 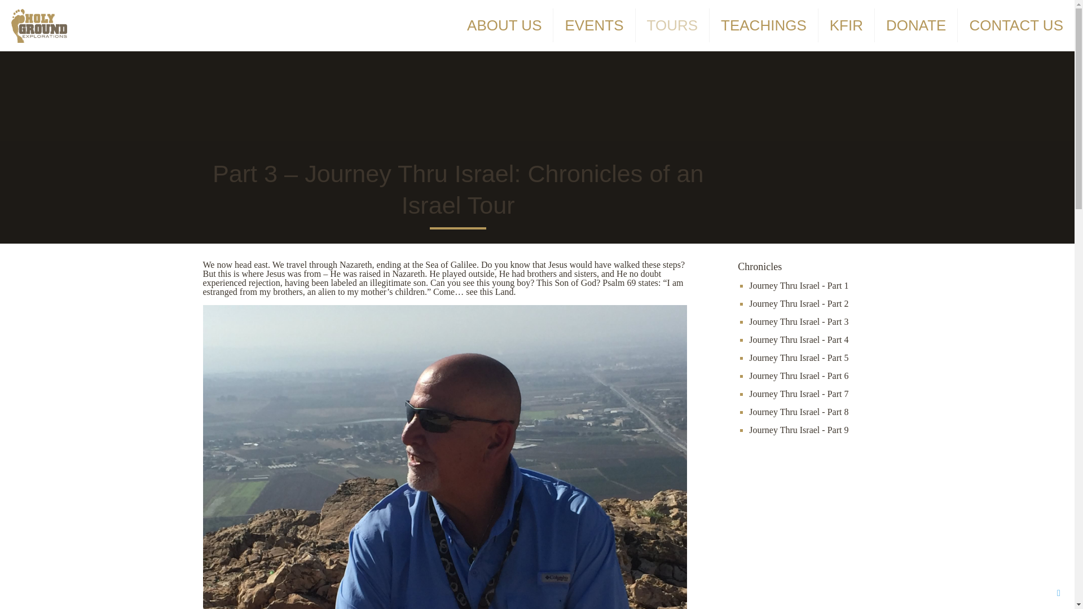 I want to click on Journey Thru Israel - Part 7, so click(x=799, y=394).